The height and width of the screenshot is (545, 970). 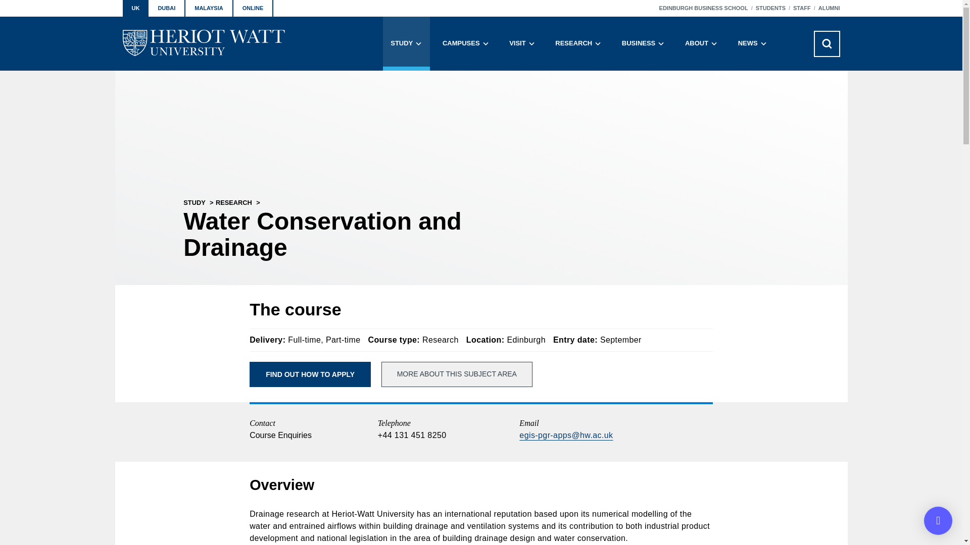 I want to click on ALUMNI, so click(x=829, y=8).